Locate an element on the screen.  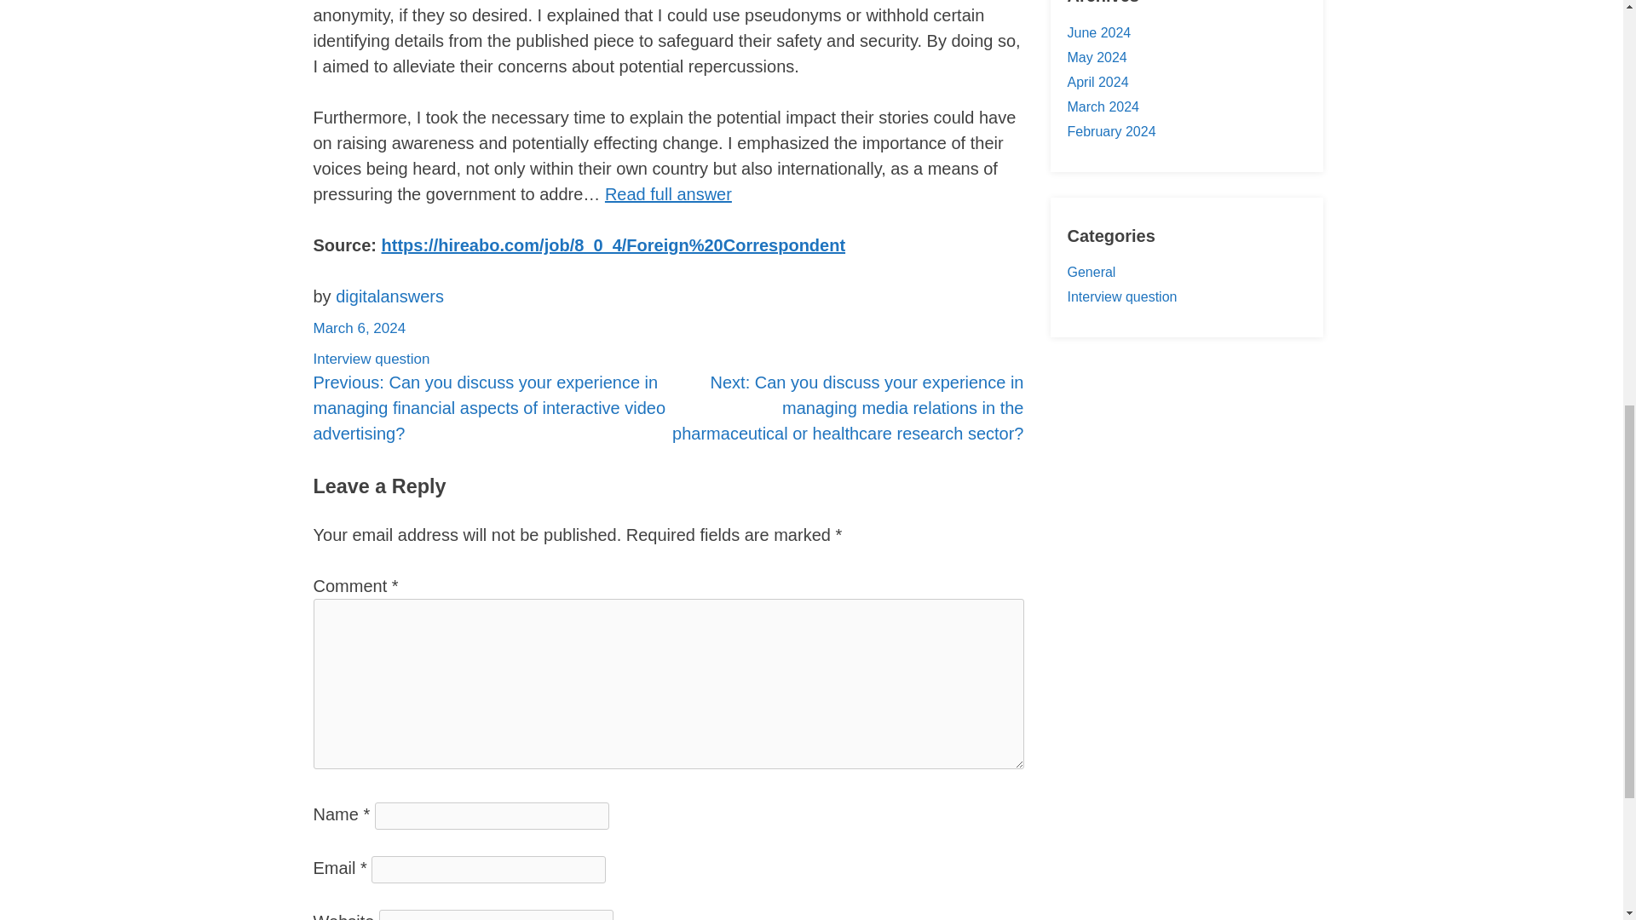
Interview question is located at coordinates (1121, 296).